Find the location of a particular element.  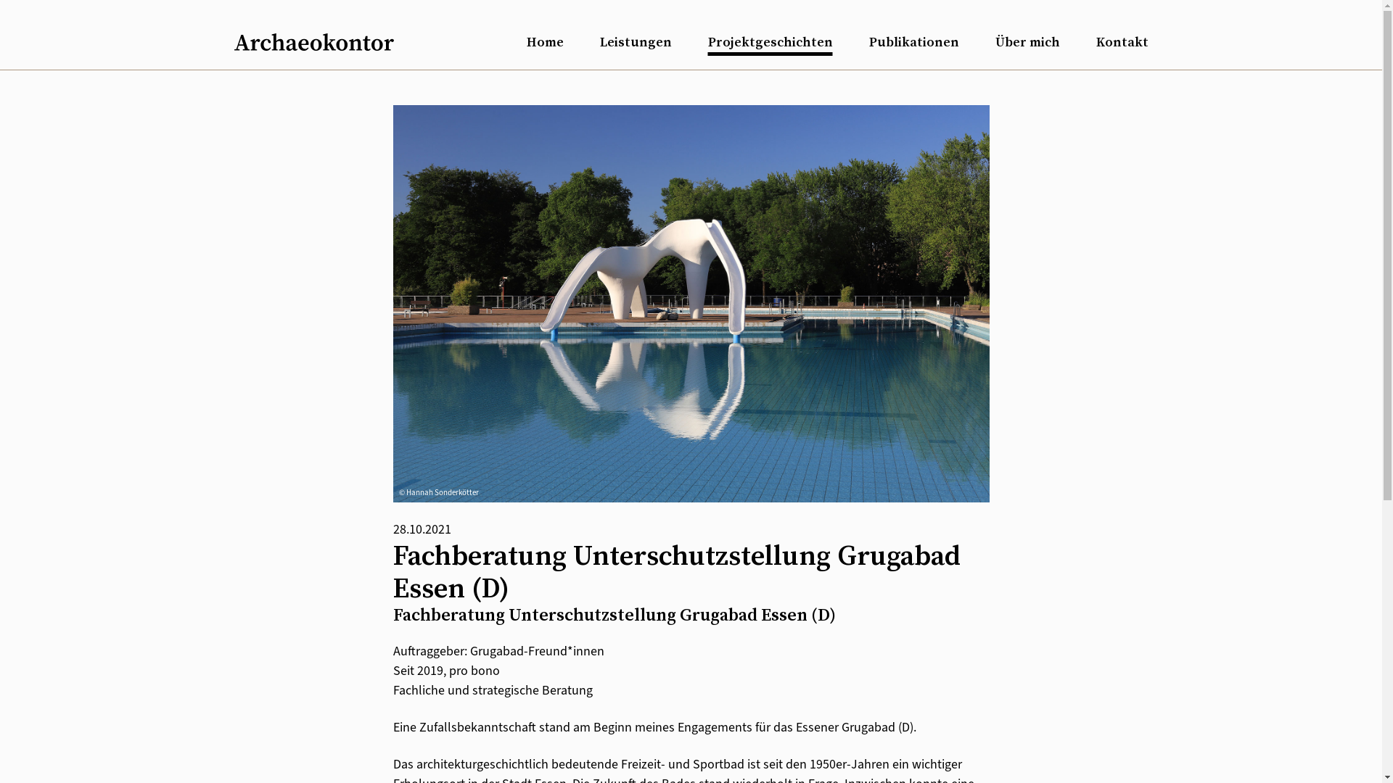

Publikationen is located at coordinates (914, 42).